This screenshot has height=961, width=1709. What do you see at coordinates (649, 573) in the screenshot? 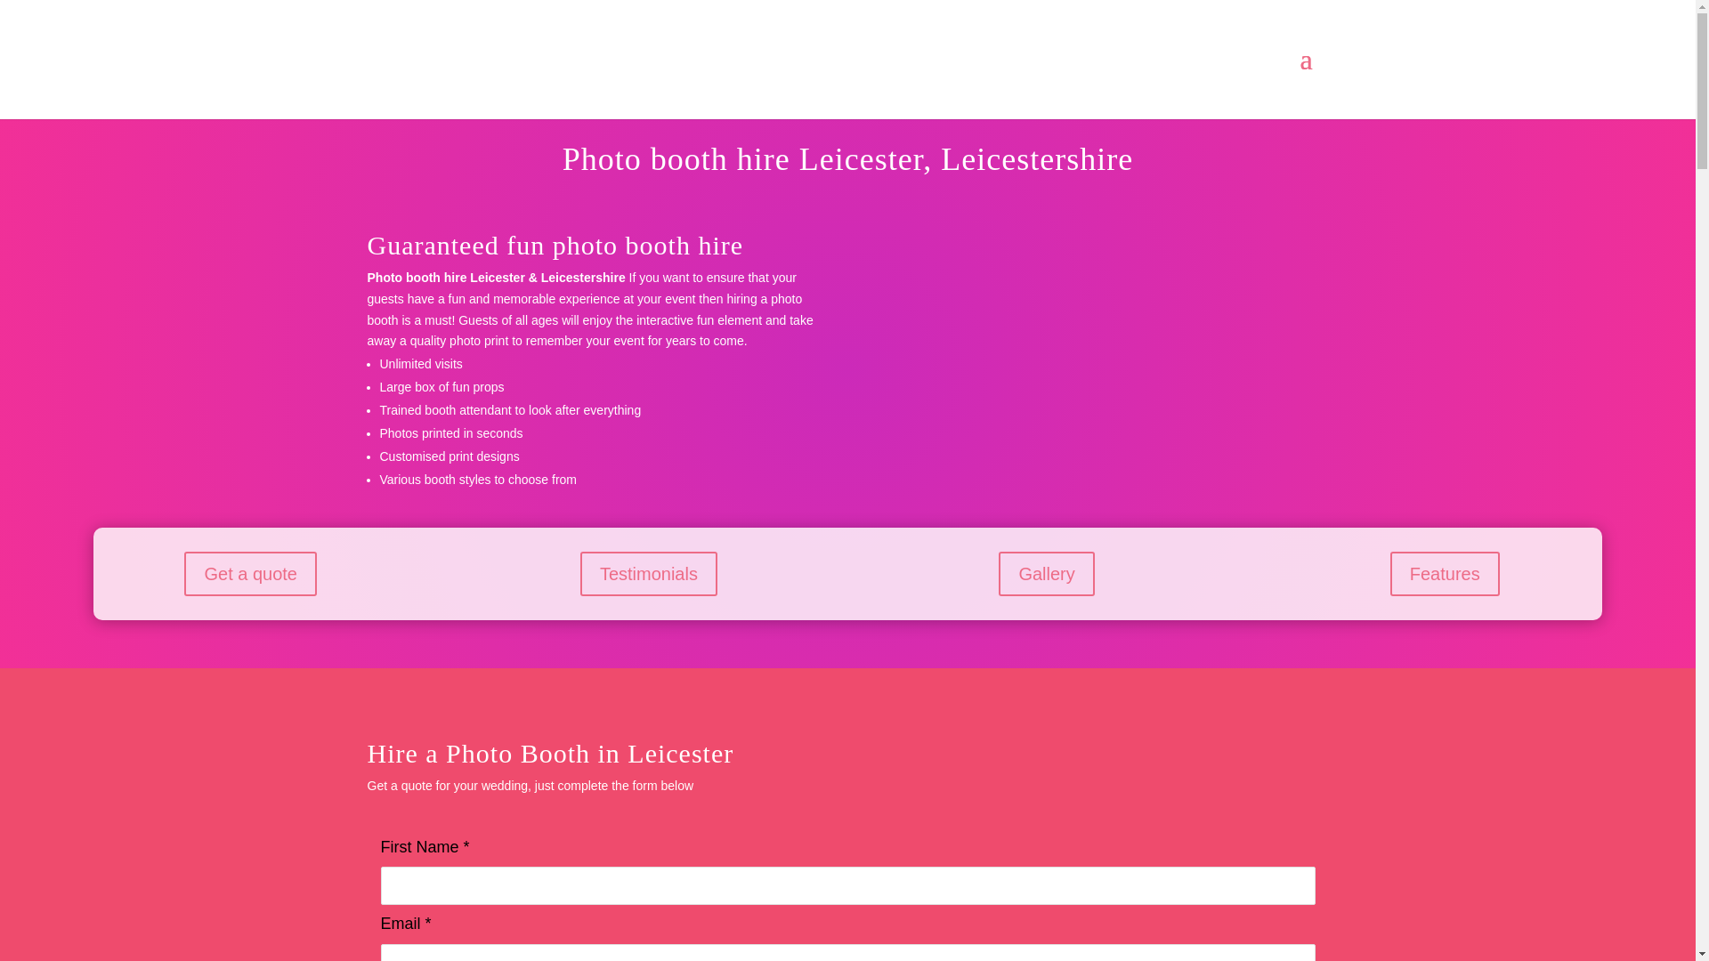
I see `Testimonials` at bounding box center [649, 573].